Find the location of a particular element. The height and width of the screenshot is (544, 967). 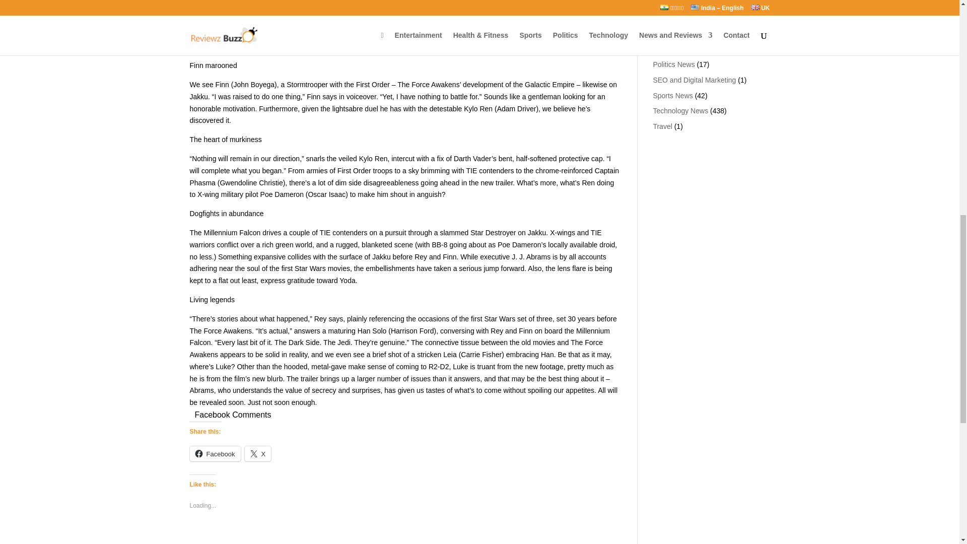

Politics News is located at coordinates (673, 64).